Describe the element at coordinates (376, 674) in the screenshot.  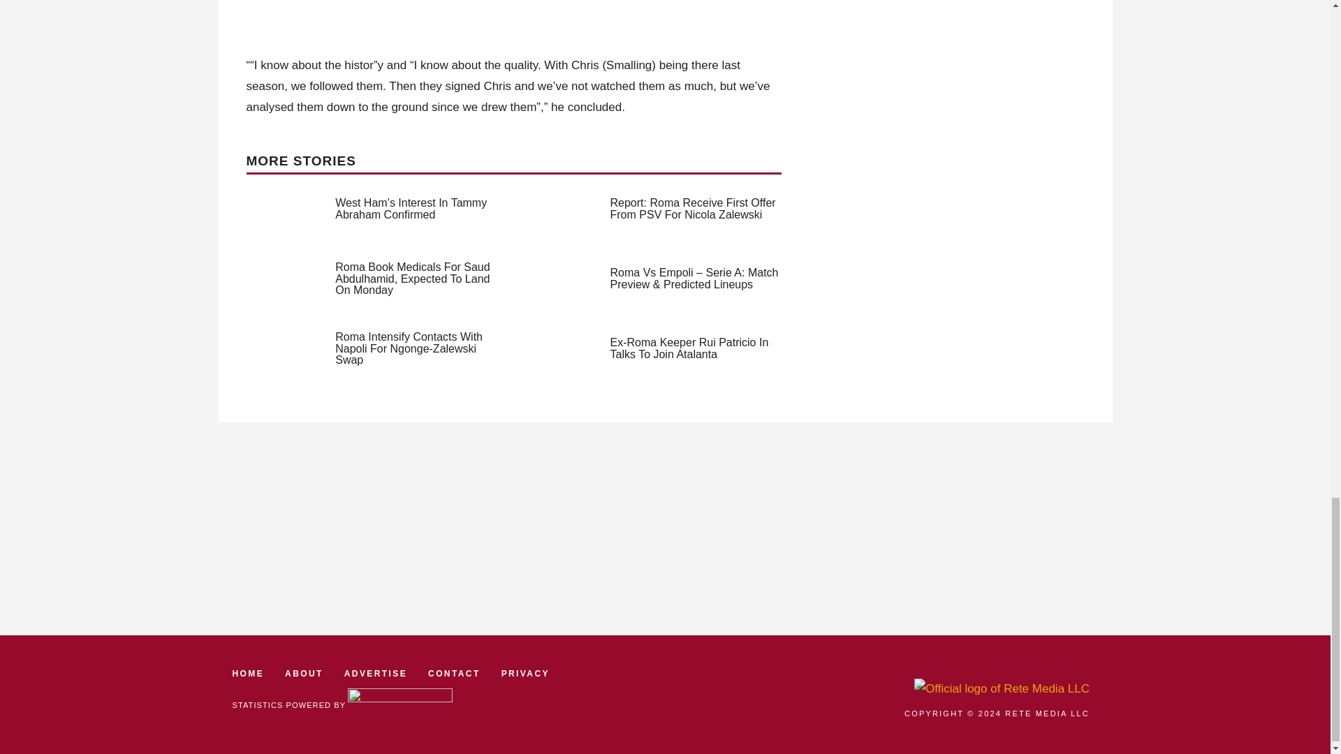
I see `ADVERTISE` at that location.